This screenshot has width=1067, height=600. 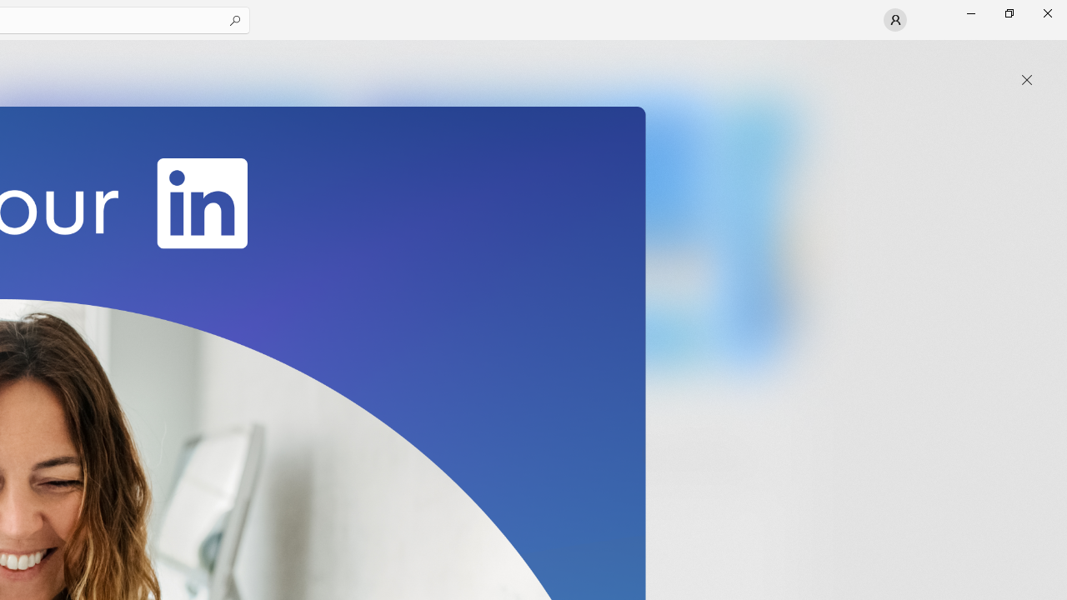 I want to click on Screenshot 4, so click(x=760, y=232).